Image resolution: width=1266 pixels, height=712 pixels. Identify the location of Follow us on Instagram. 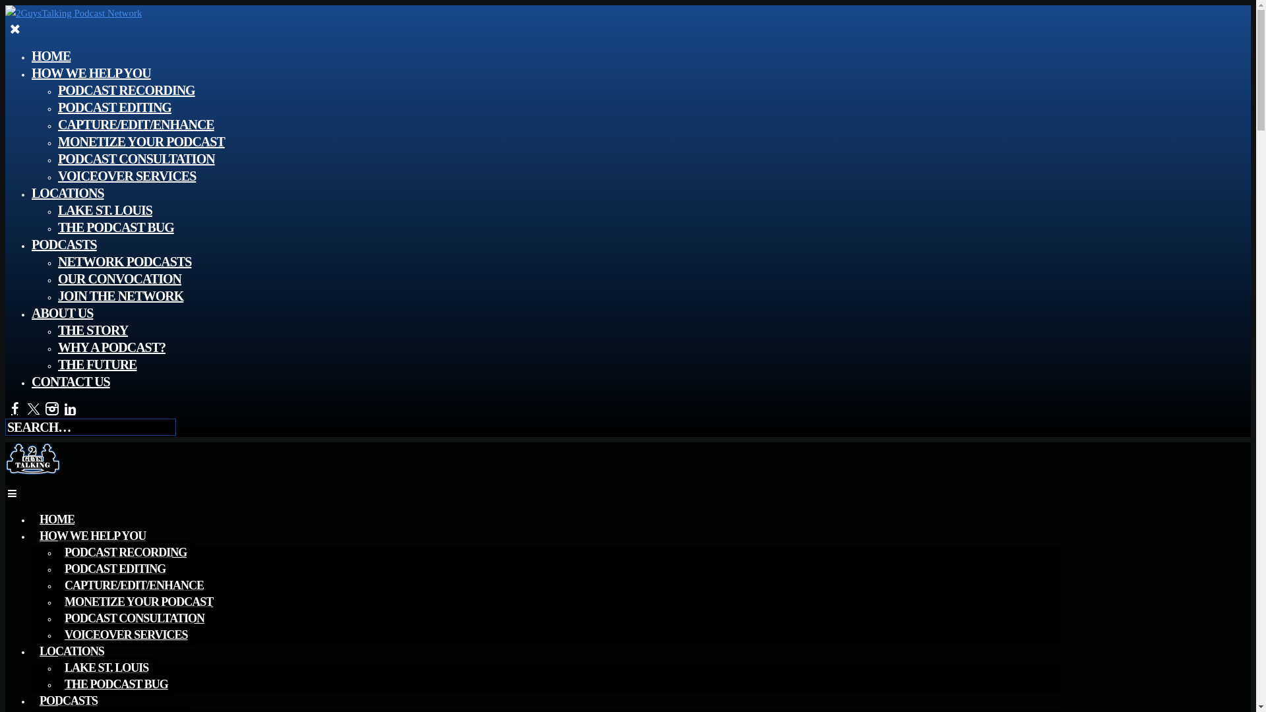
(51, 409).